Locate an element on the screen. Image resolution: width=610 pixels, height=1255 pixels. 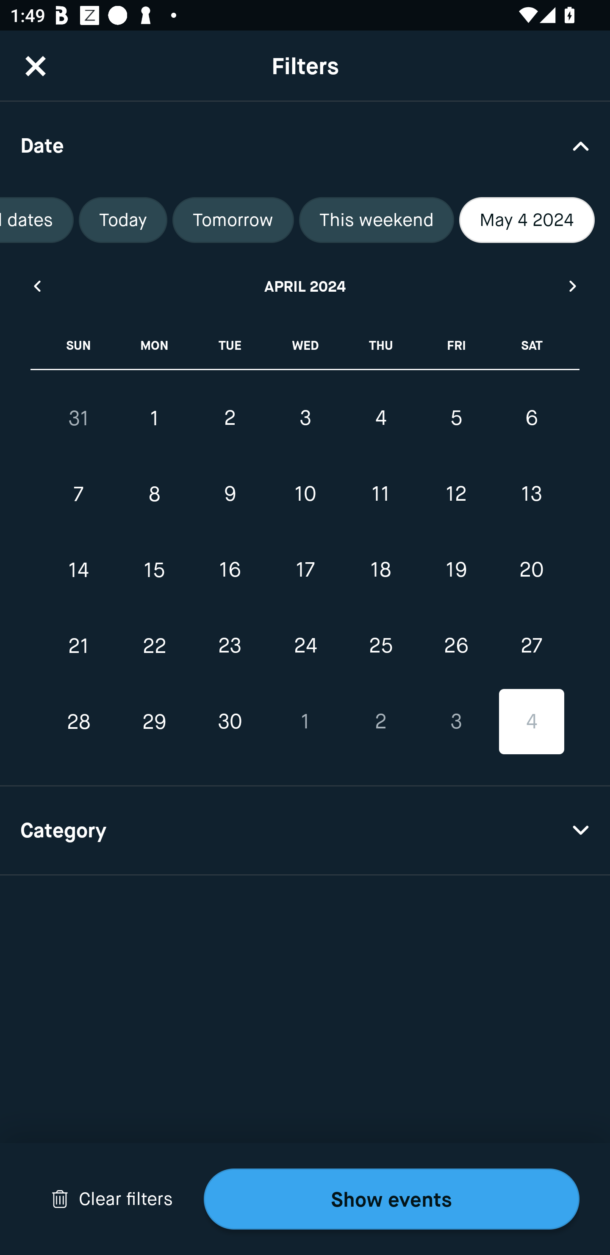
This weekend is located at coordinates (376, 220).